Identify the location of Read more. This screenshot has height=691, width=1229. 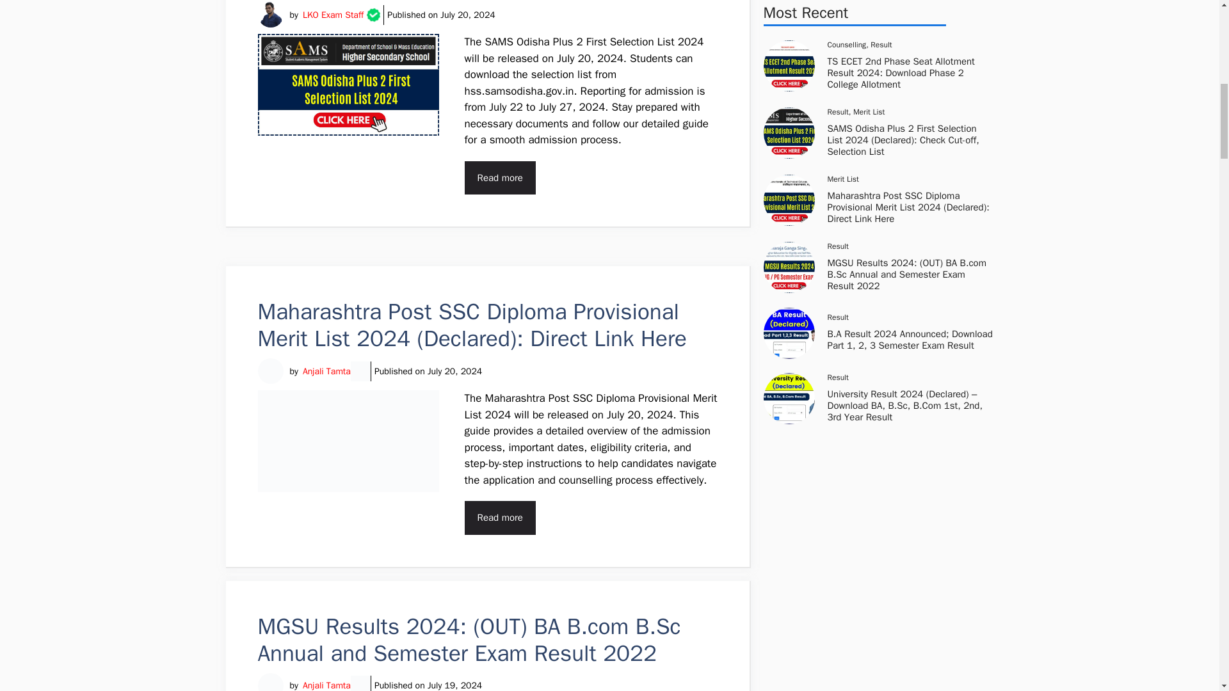
(500, 518).